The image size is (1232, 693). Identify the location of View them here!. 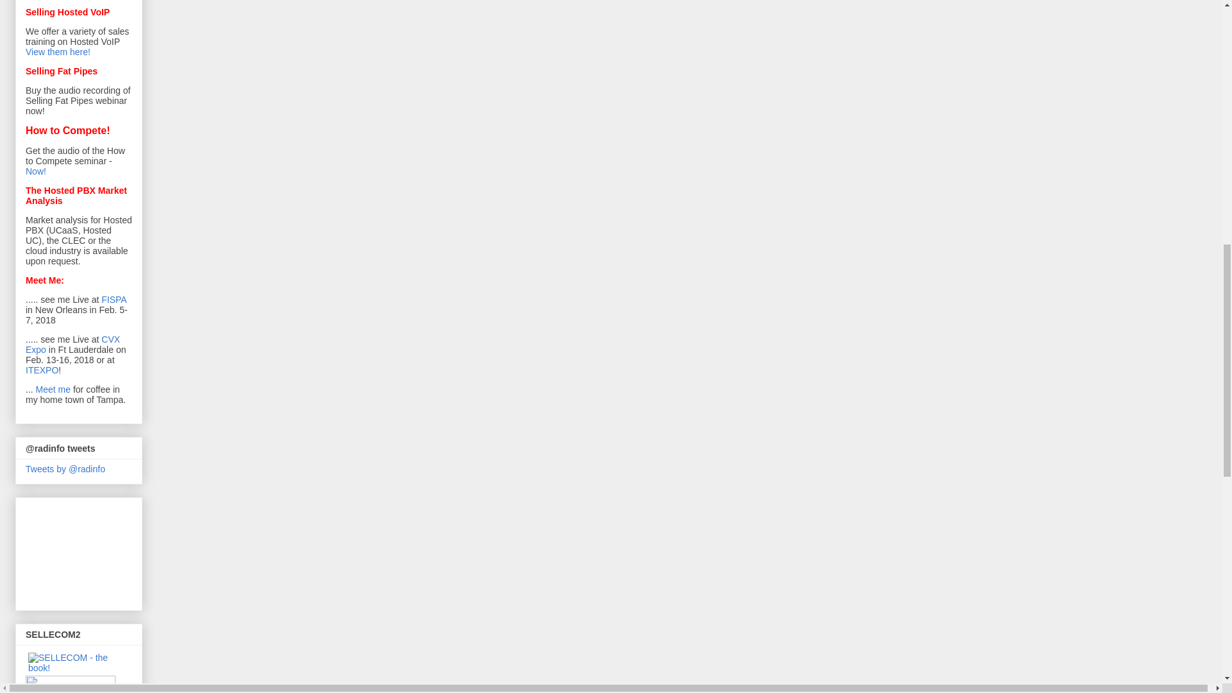
(58, 51).